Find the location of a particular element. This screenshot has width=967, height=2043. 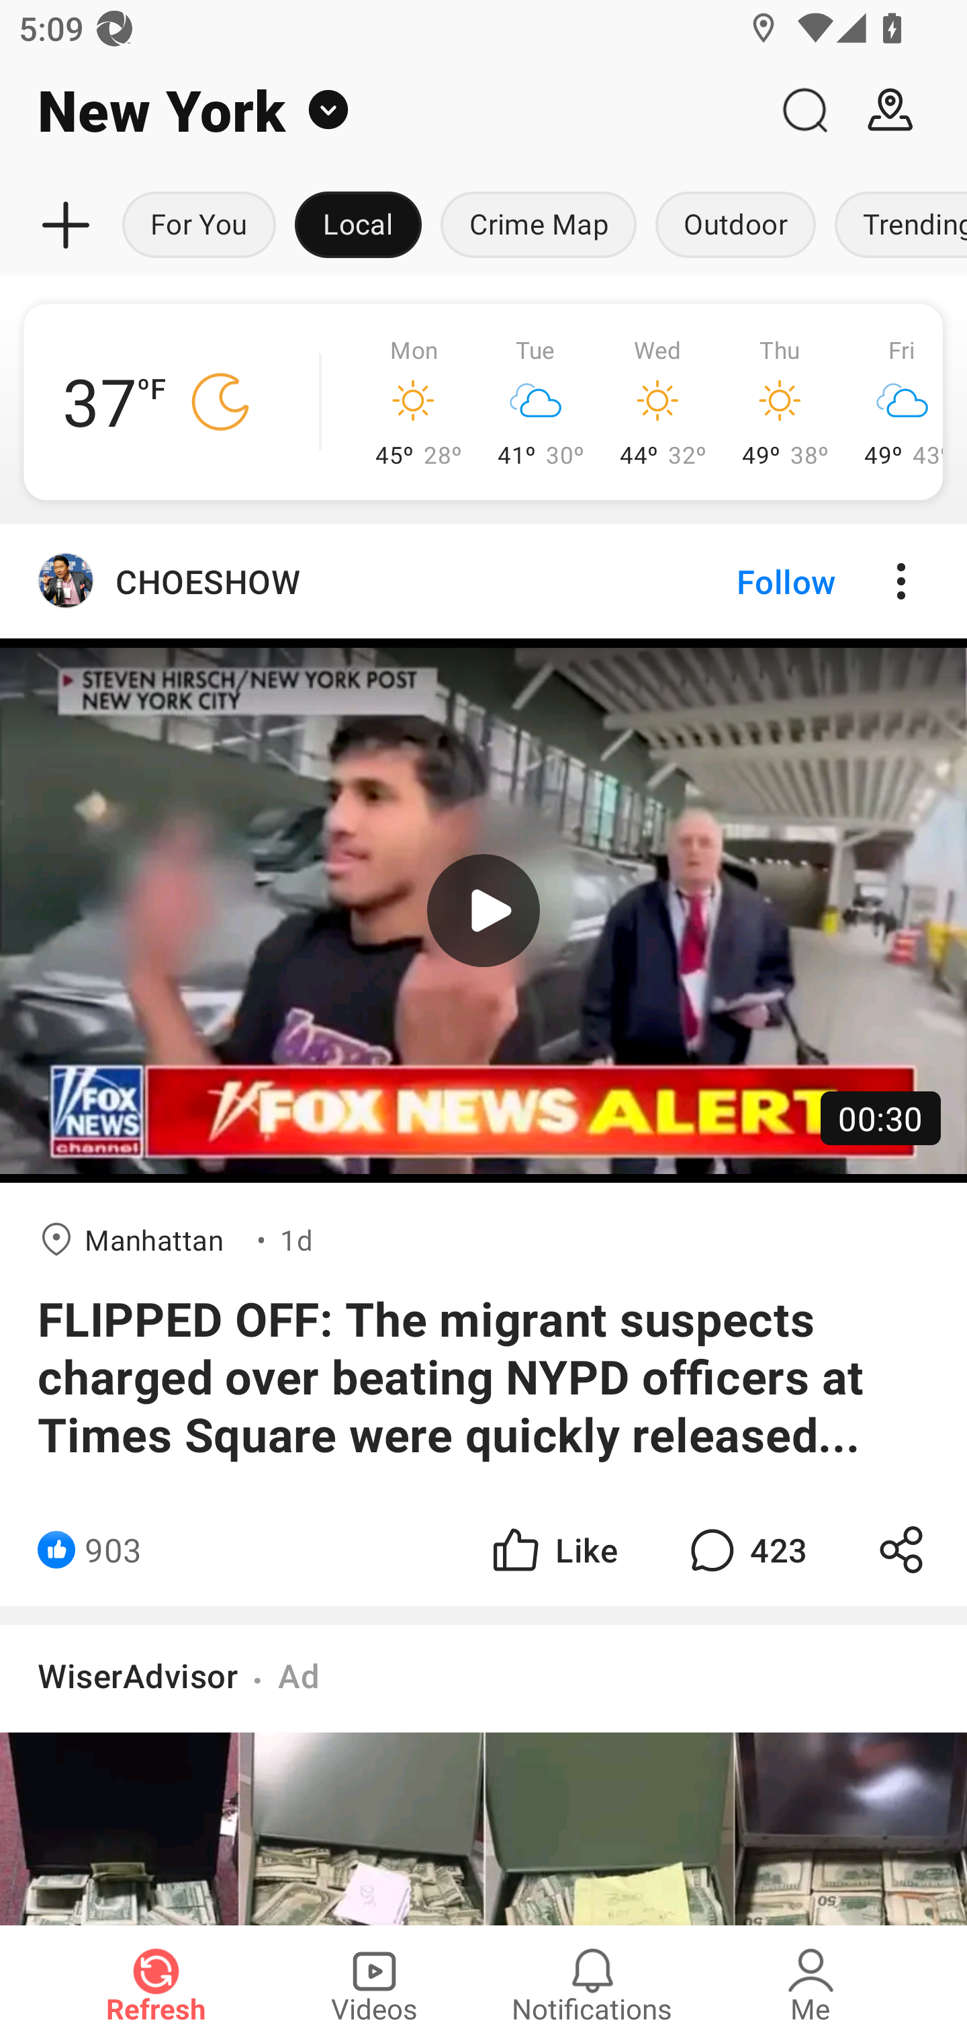

Local is located at coordinates (358, 226).